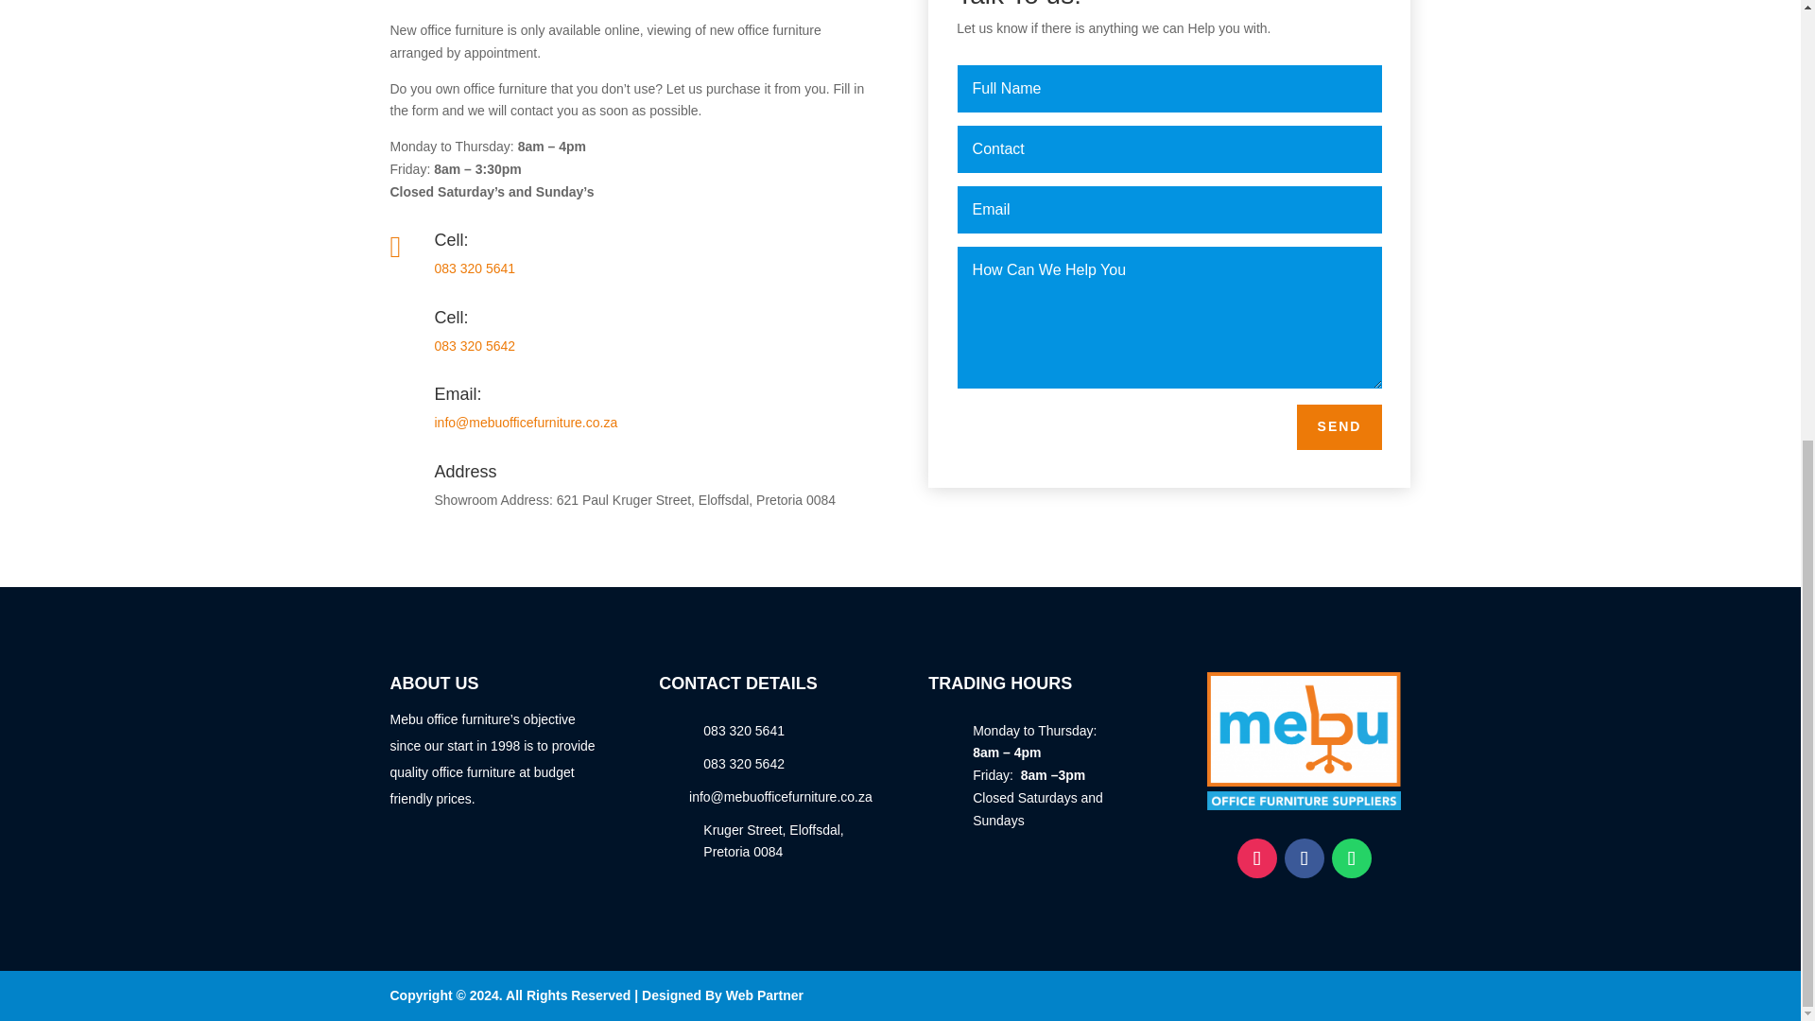 The width and height of the screenshot is (1815, 1021). Describe the element at coordinates (1257, 857) in the screenshot. I see `Follow on Instagram` at that location.